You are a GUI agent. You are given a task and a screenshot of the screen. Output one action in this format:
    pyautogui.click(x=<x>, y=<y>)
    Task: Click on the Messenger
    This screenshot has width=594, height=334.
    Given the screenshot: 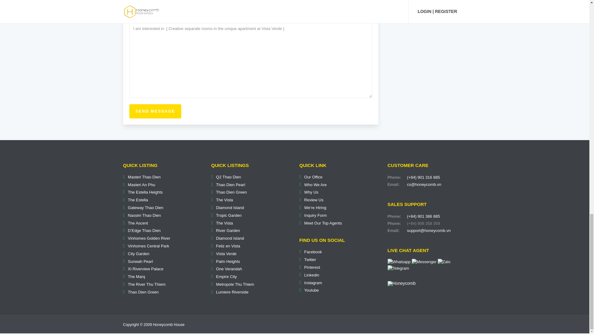 What is the action you would take?
    pyautogui.click(x=424, y=262)
    